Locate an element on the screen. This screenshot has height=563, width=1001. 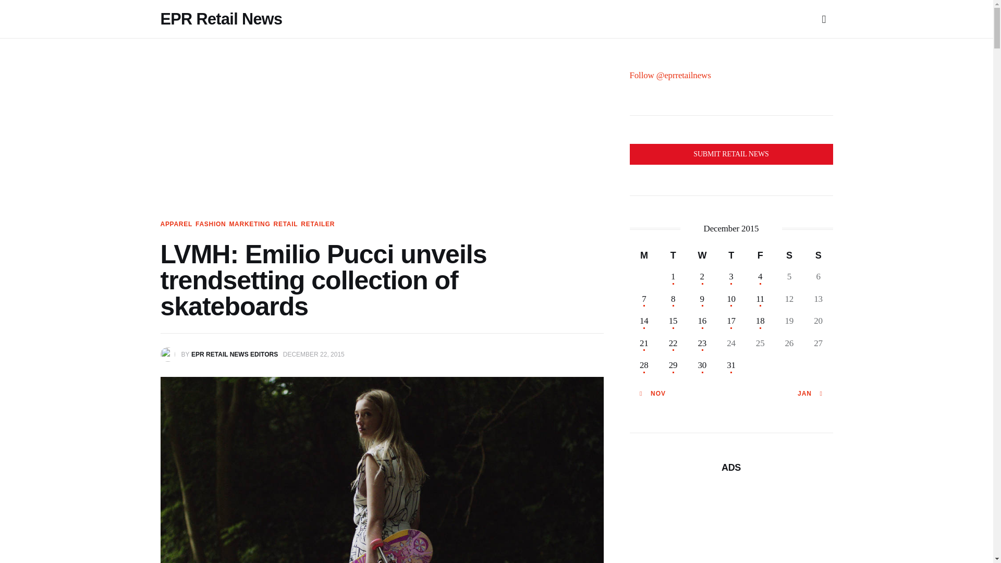
Tuesday is located at coordinates (673, 255).